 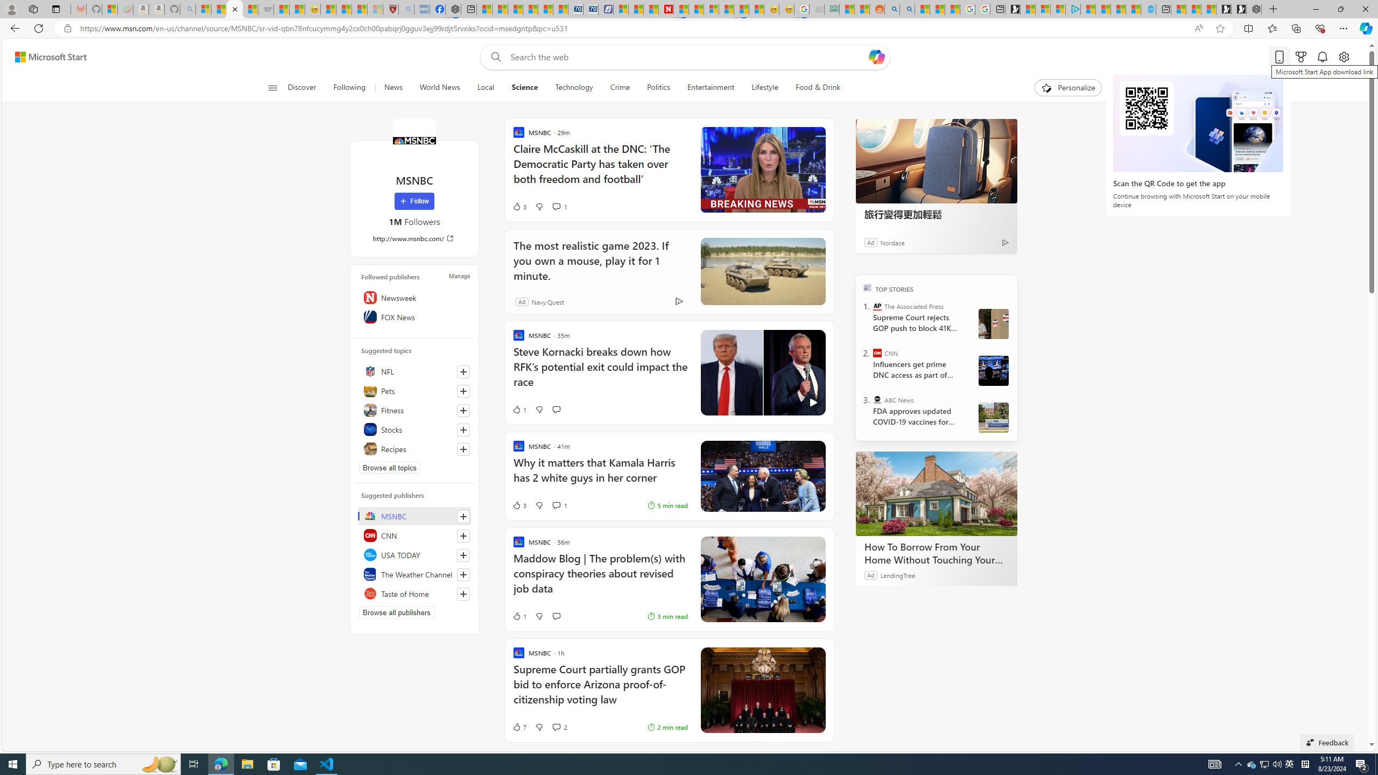 What do you see at coordinates (877, 306) in the screenshot?
I see `The Associated Press` at bounding box center [877, 306].